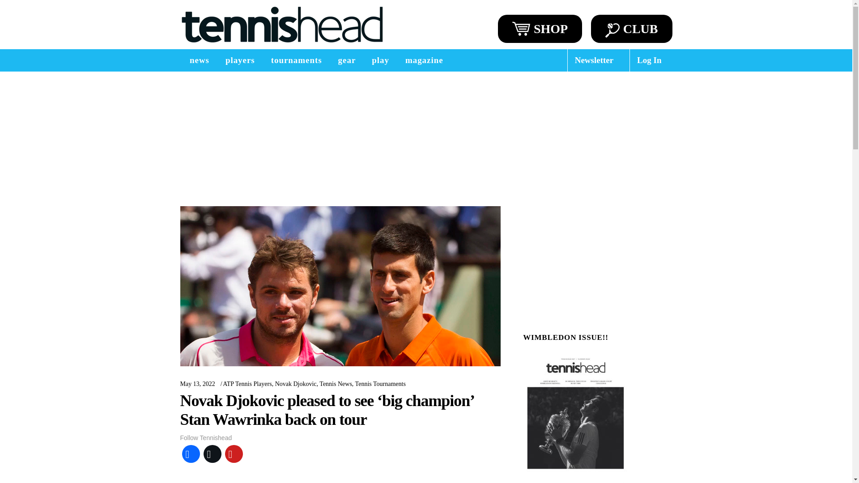 This screenshot has height=483, width=859. Describe the element at coordinates (199, 60) in the screenshot. I see `news` at that location.